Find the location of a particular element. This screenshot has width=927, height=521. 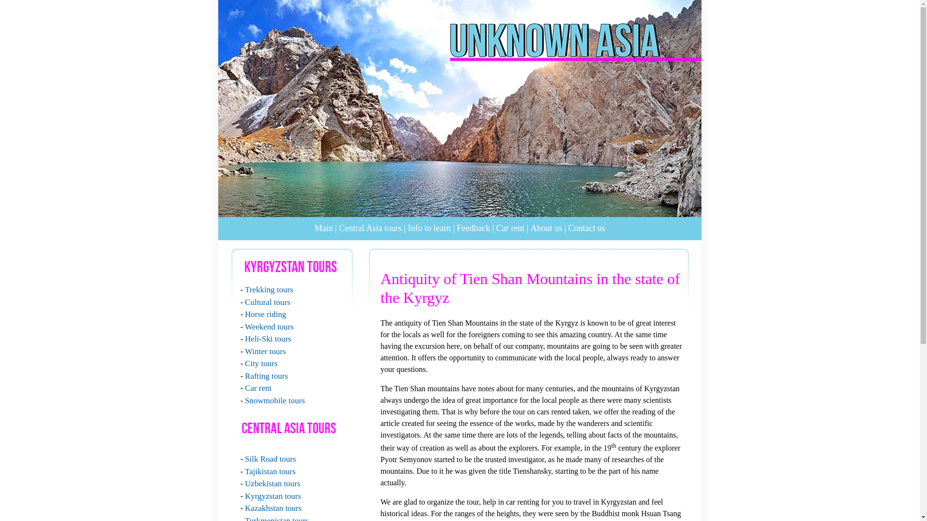

Kyrgyzstan tours is located at coordinates (272, 495).